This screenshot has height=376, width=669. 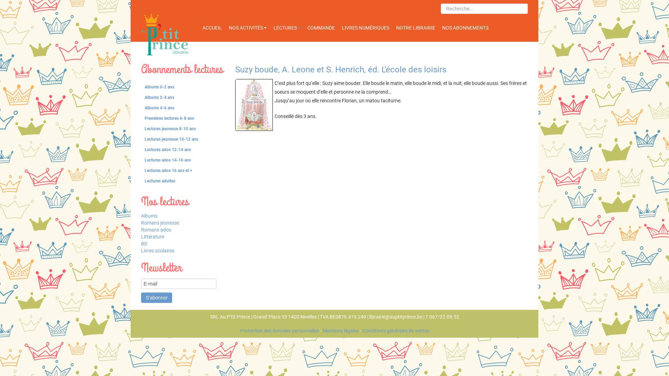 I want to click on Lectures ados 12-14 ans, so click(x=183, y=150).